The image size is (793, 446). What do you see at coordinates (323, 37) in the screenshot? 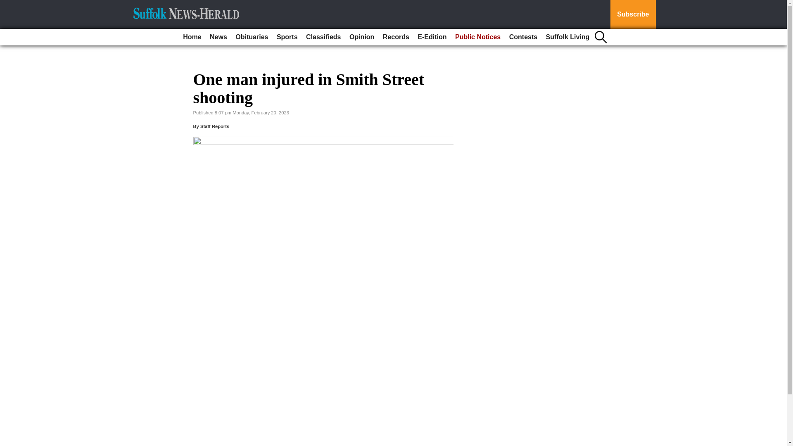
I see `Classifieds` at bounding box center [323, 37].